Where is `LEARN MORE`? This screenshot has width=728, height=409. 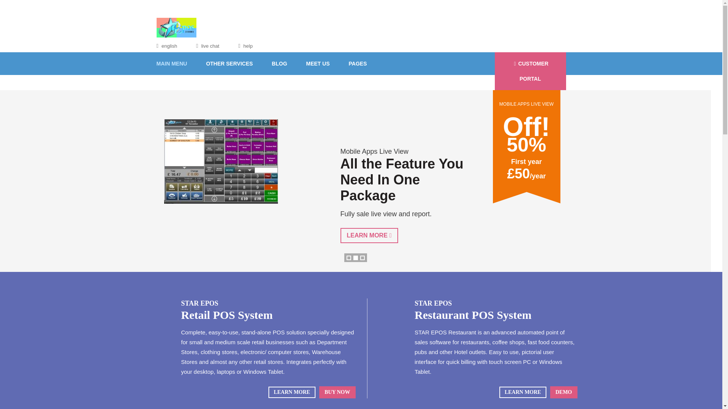 LEARN MORE is located at coordinates (523, 392).